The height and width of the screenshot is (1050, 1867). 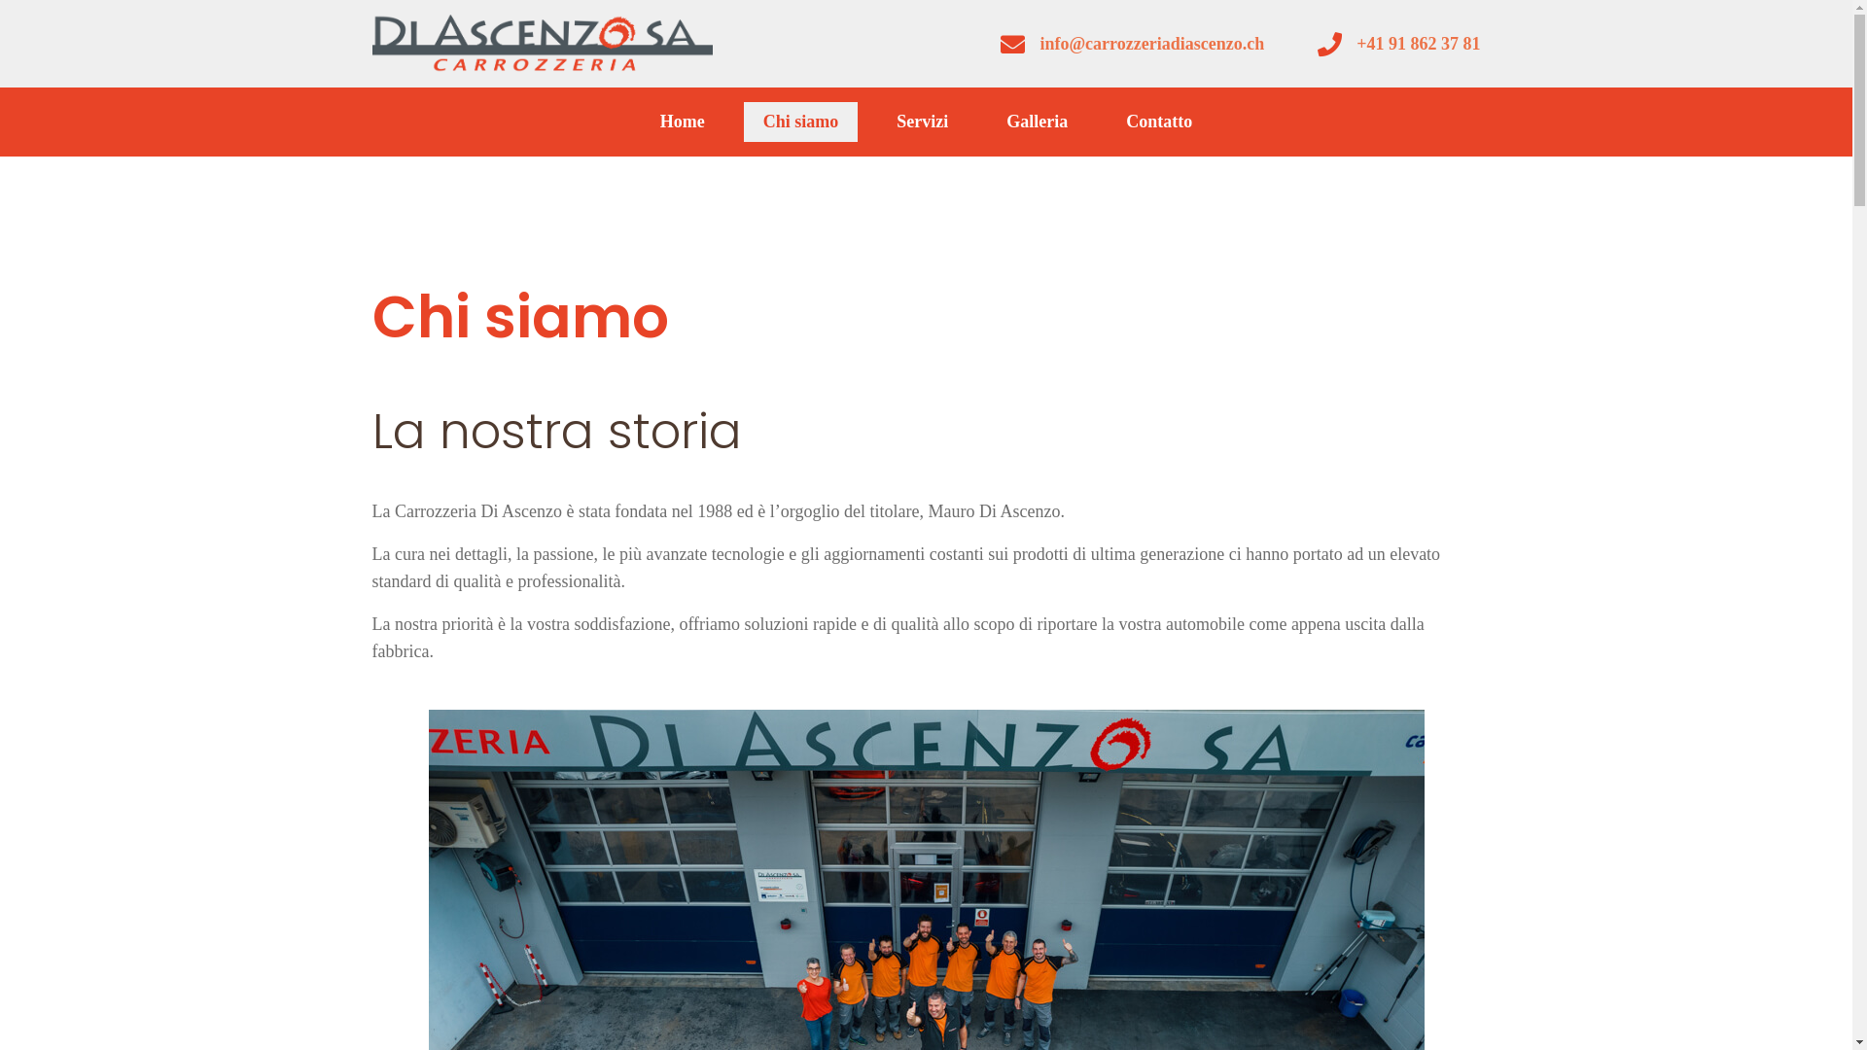 I want to click on +41 91 862 37 81, so click(x=1418, y=44).